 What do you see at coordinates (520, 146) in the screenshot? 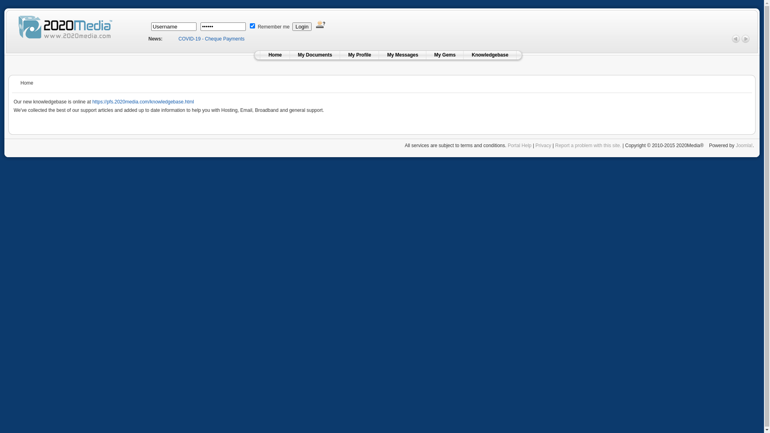
I see `Portal Help` at bounding box center [520, 146].